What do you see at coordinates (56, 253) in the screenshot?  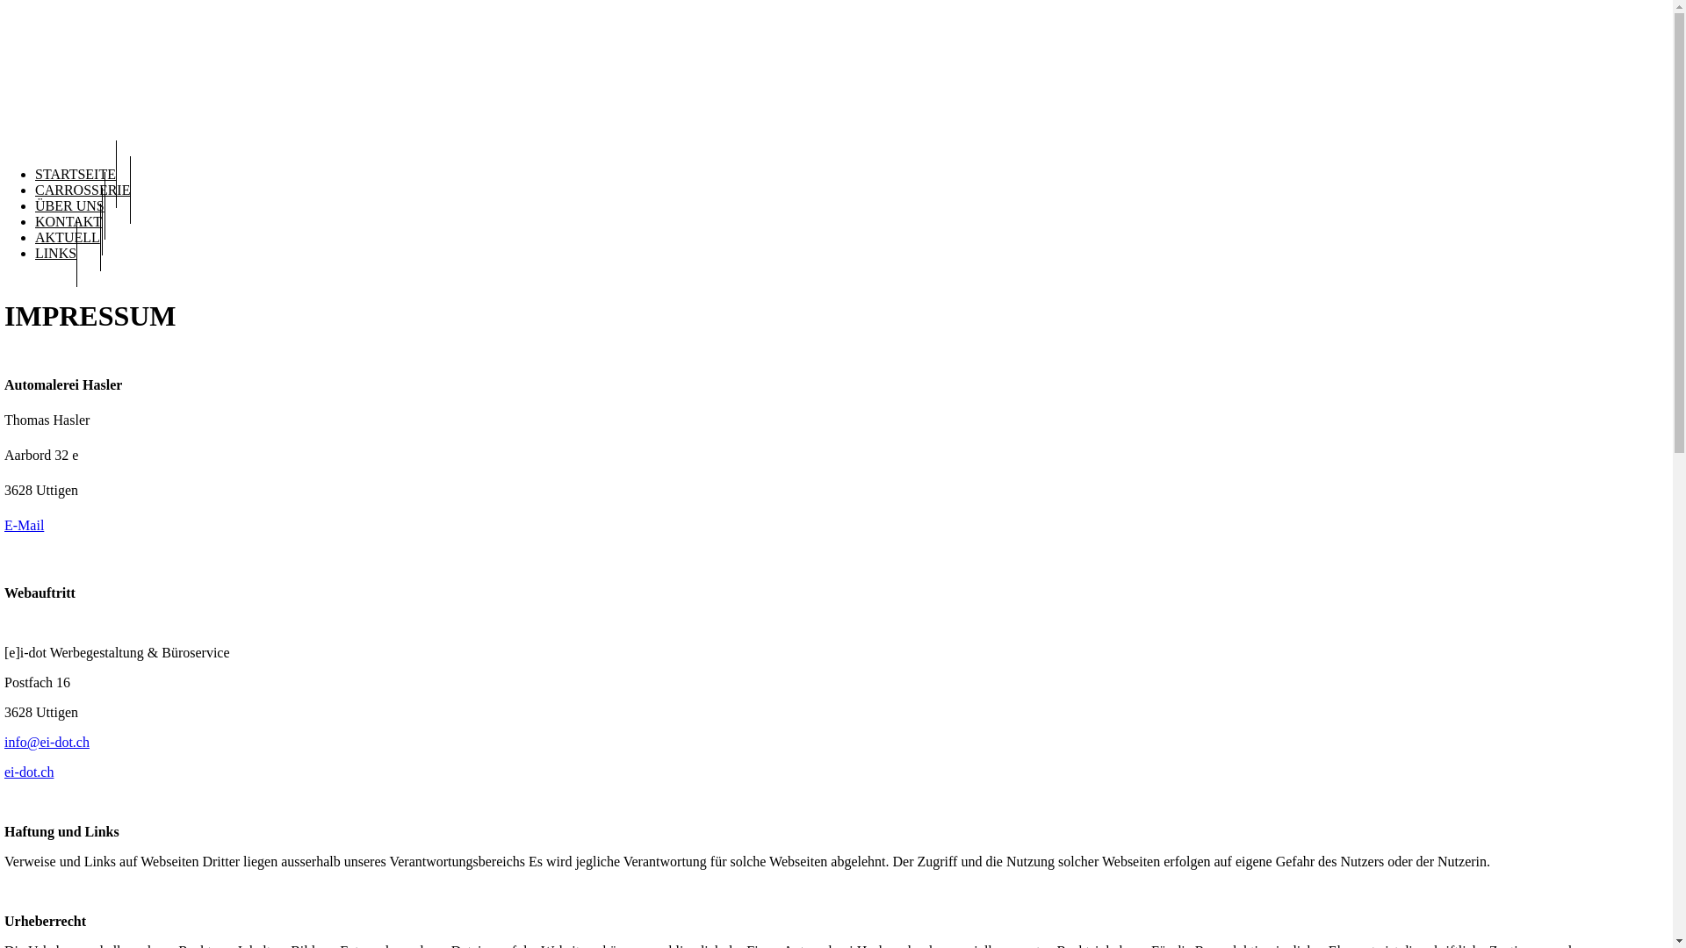 I see `LINKS` at bounding box center [56, 253].